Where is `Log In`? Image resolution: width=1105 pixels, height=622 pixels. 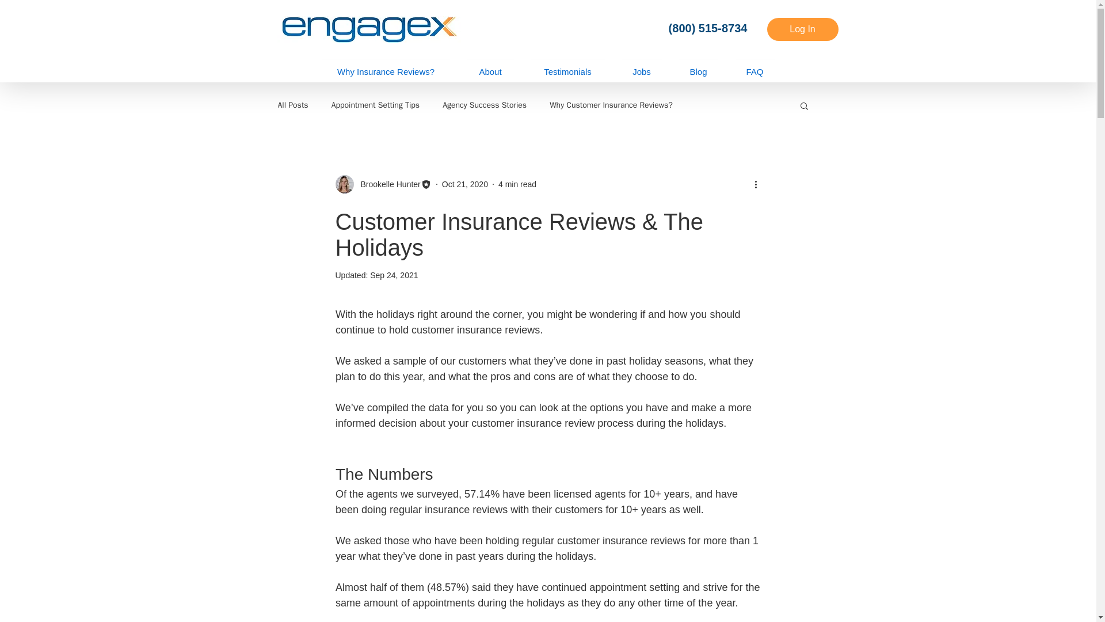 Log In is located at coordinates (802, 29).